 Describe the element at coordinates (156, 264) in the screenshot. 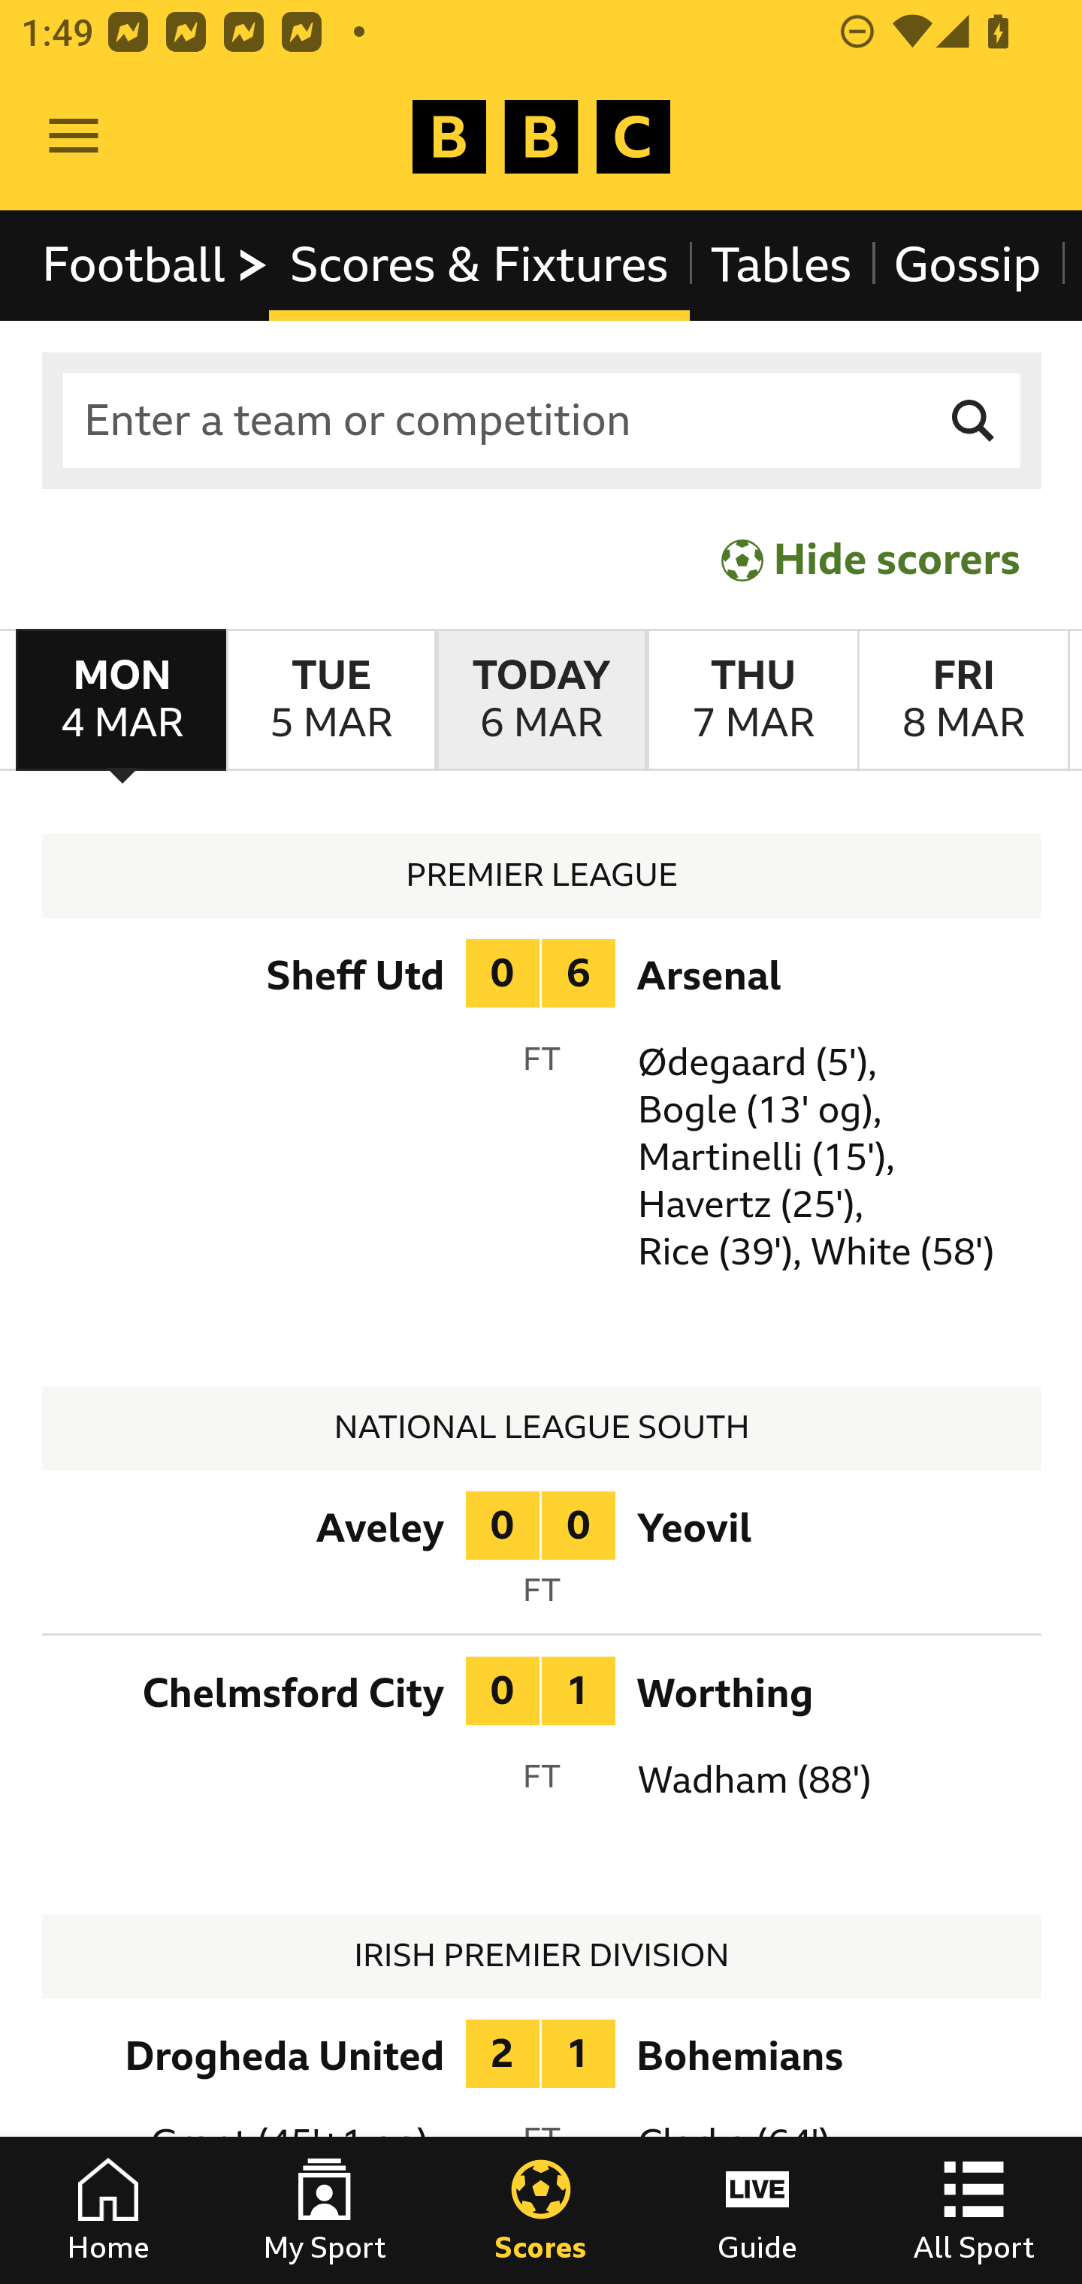

I see `Football ` at that location.